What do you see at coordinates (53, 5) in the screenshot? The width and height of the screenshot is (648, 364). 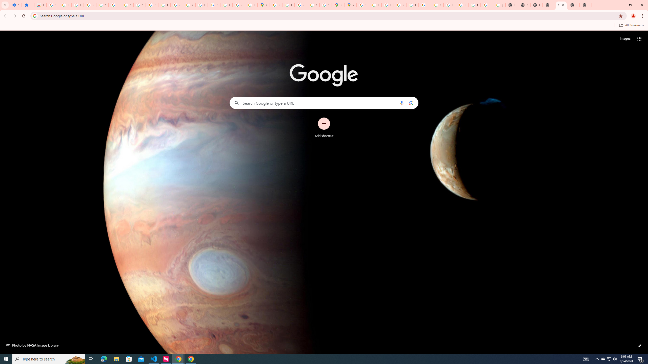 I see `Sign in - Google Accounts` at bounding box center [53, 5].